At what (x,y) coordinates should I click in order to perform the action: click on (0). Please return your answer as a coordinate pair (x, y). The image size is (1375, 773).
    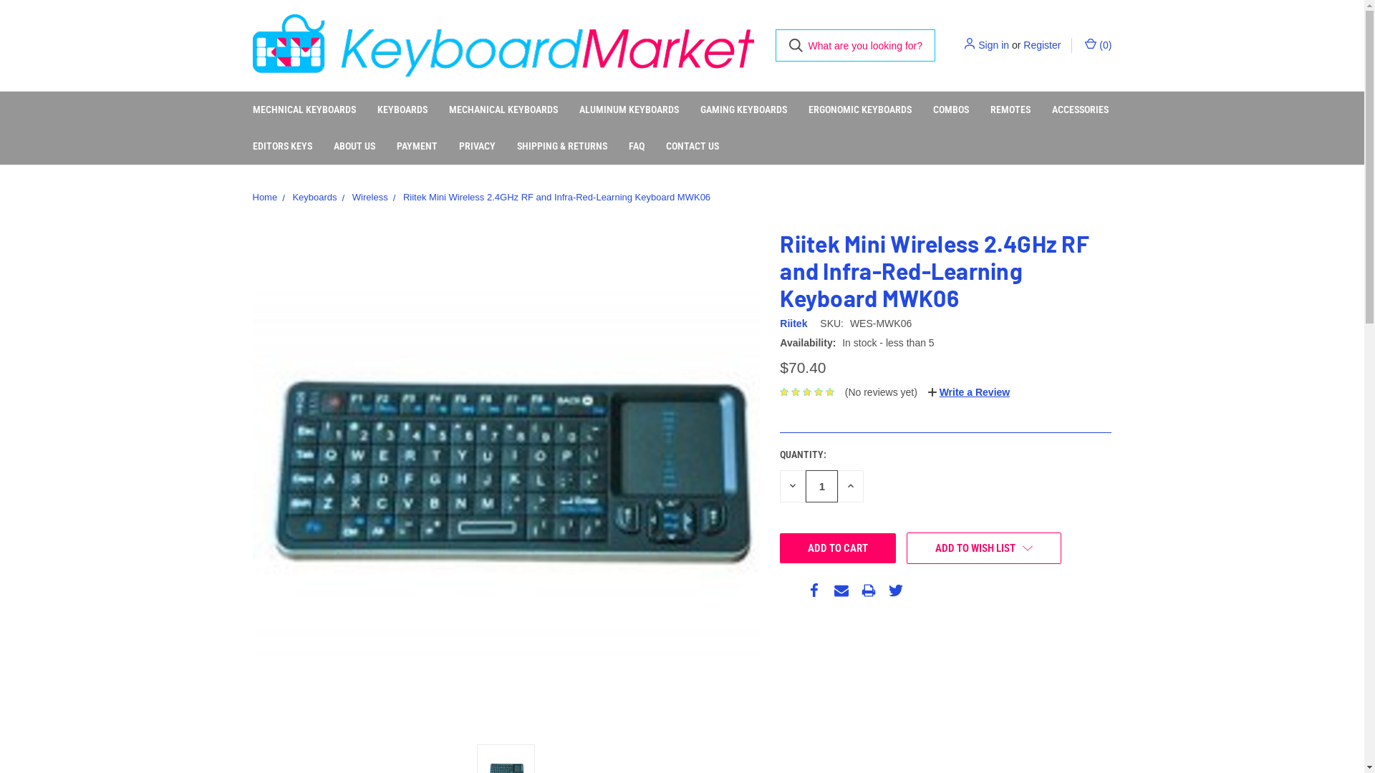
    Looking at the image, I should click on (1097, 46).